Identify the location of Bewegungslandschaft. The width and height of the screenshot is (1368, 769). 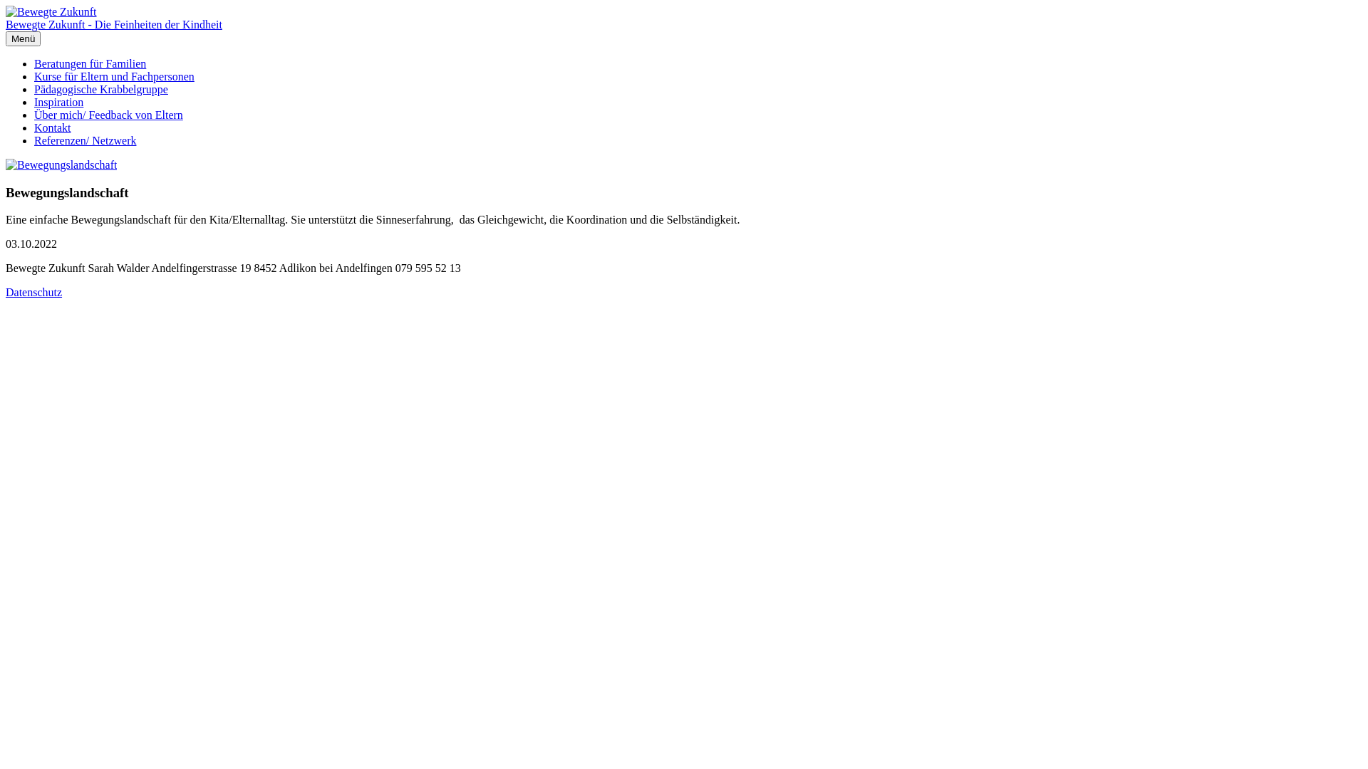
(61, 165).